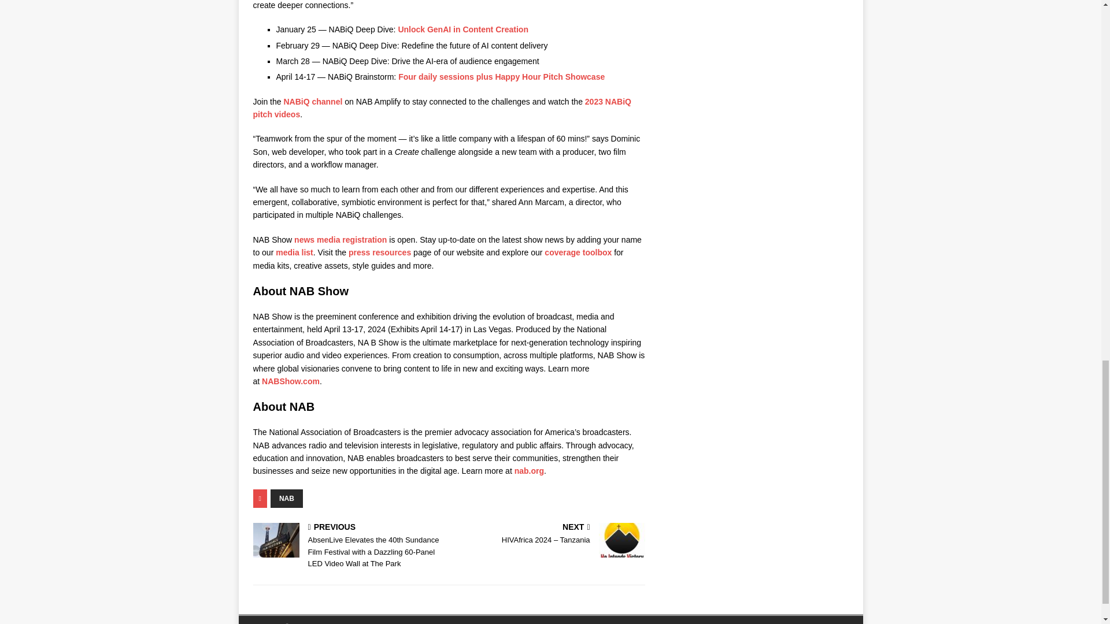 Image resolution: width=1110 pixels, height=624 pixels. What do you see at coordinates (442, 108) in the screenshot?
I see `2023 NABiQ pitch videos` at bounding box center [442, 108].